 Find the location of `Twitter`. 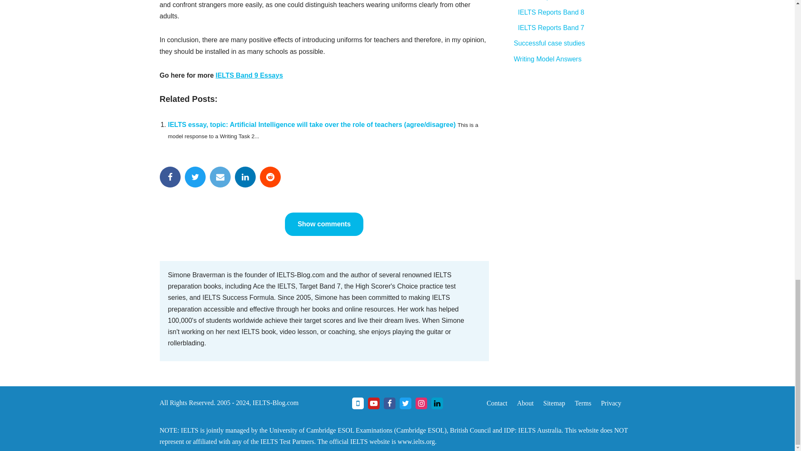

Twitter is located at coordinates (194, 177).